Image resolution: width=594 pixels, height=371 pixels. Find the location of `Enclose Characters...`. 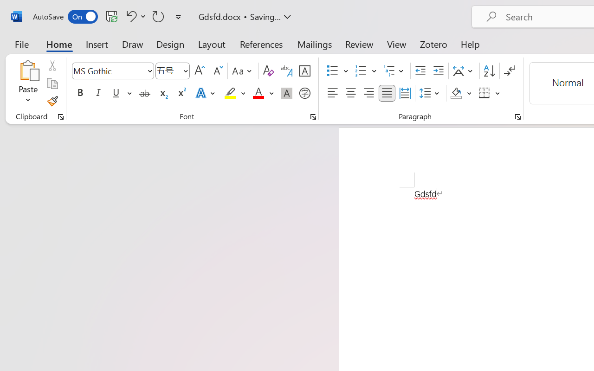

Enclose Characters... is located at coordinates (304, 93).